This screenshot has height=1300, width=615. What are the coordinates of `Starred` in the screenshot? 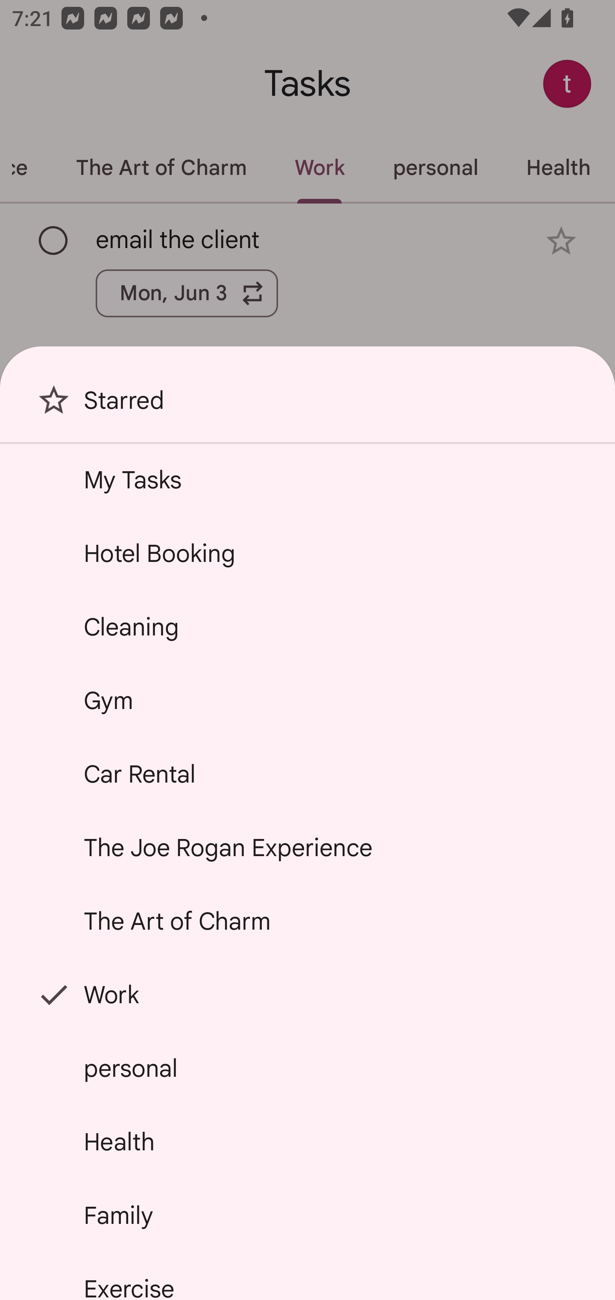 It's located at (307, 406).